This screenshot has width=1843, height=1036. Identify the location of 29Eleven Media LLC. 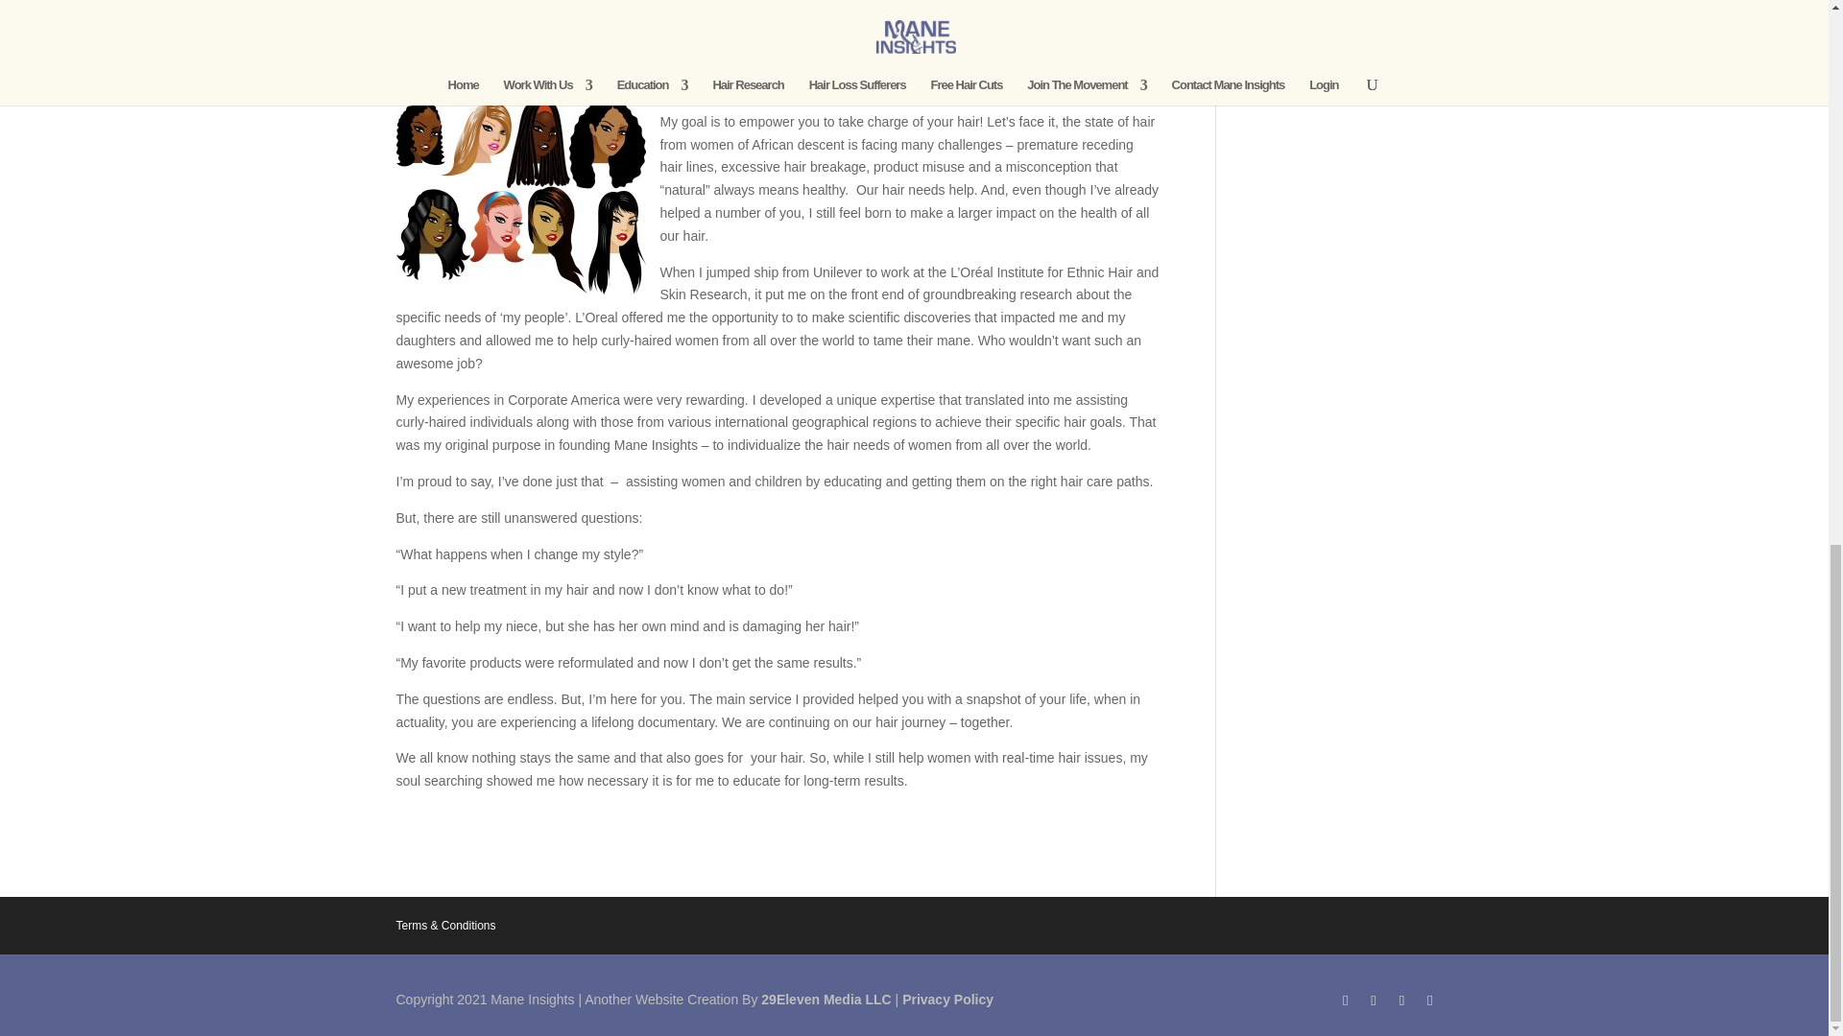
(826, 999).